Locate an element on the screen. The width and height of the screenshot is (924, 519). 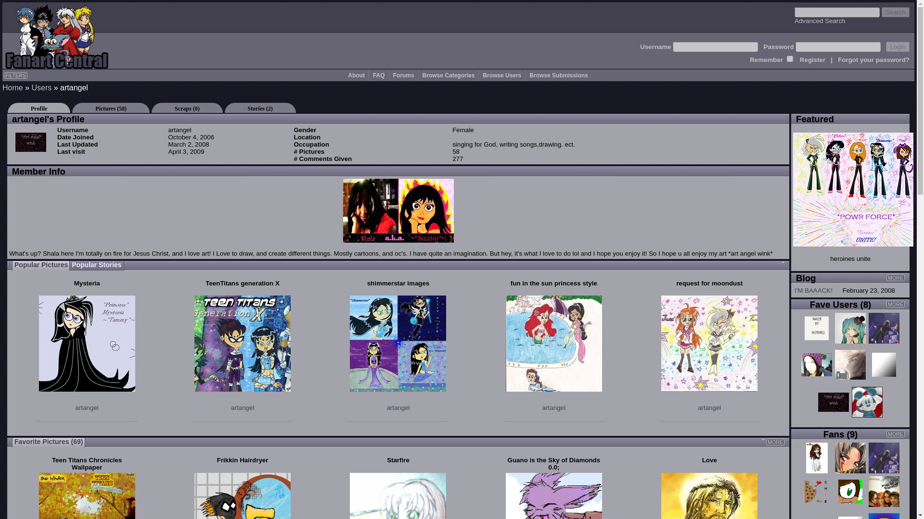
Profile is located at coordinates (38, 108).